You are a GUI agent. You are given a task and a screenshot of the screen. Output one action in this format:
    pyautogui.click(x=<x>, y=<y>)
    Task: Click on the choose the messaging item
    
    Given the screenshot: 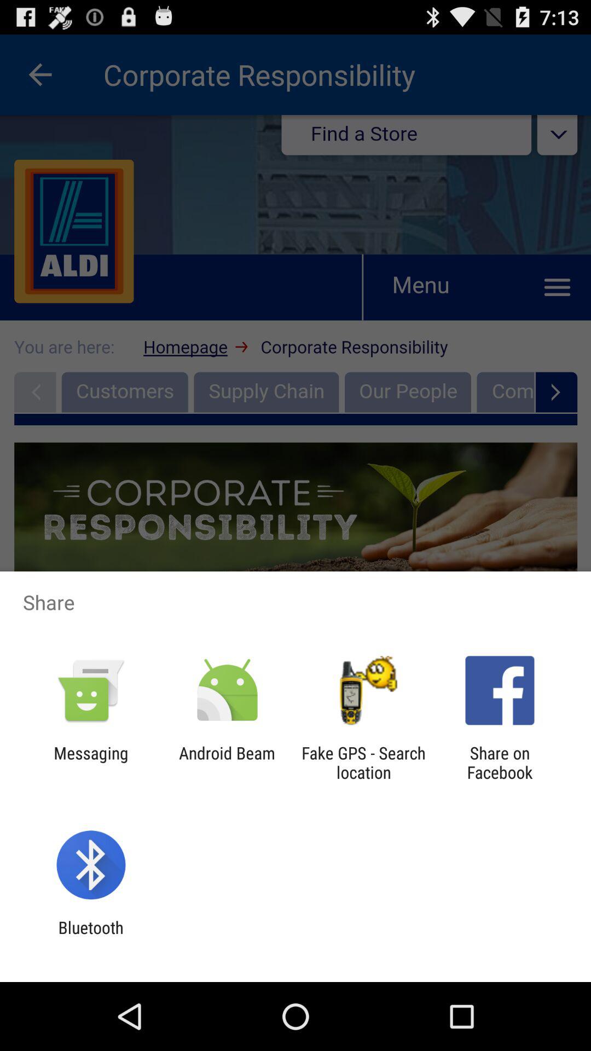 What is the action you would take?
    pyautogui.click(x=91, y=763)
    